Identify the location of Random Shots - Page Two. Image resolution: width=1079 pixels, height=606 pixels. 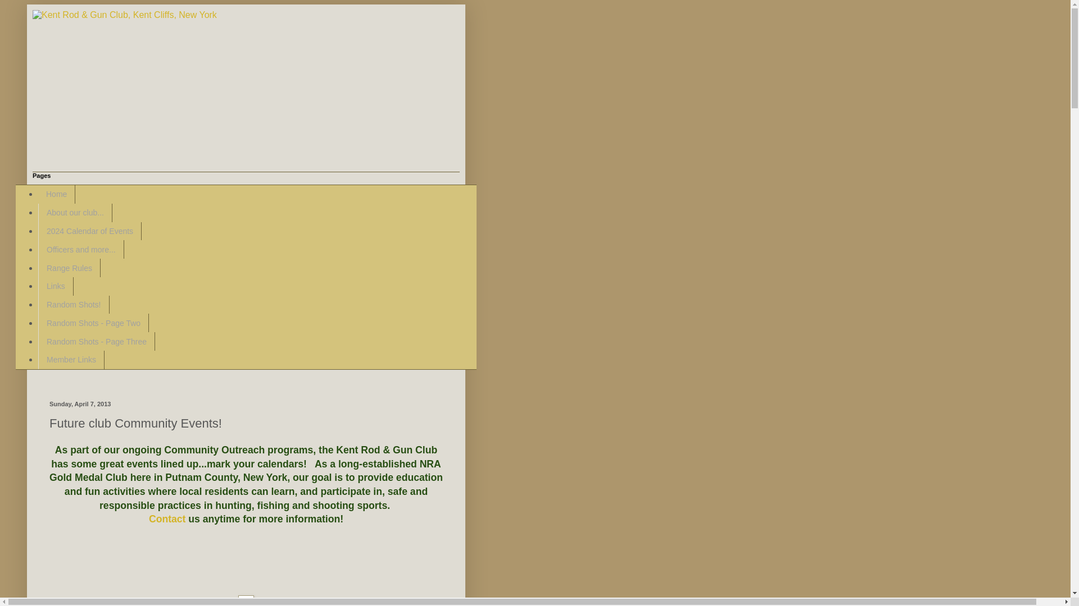
(93, 323).